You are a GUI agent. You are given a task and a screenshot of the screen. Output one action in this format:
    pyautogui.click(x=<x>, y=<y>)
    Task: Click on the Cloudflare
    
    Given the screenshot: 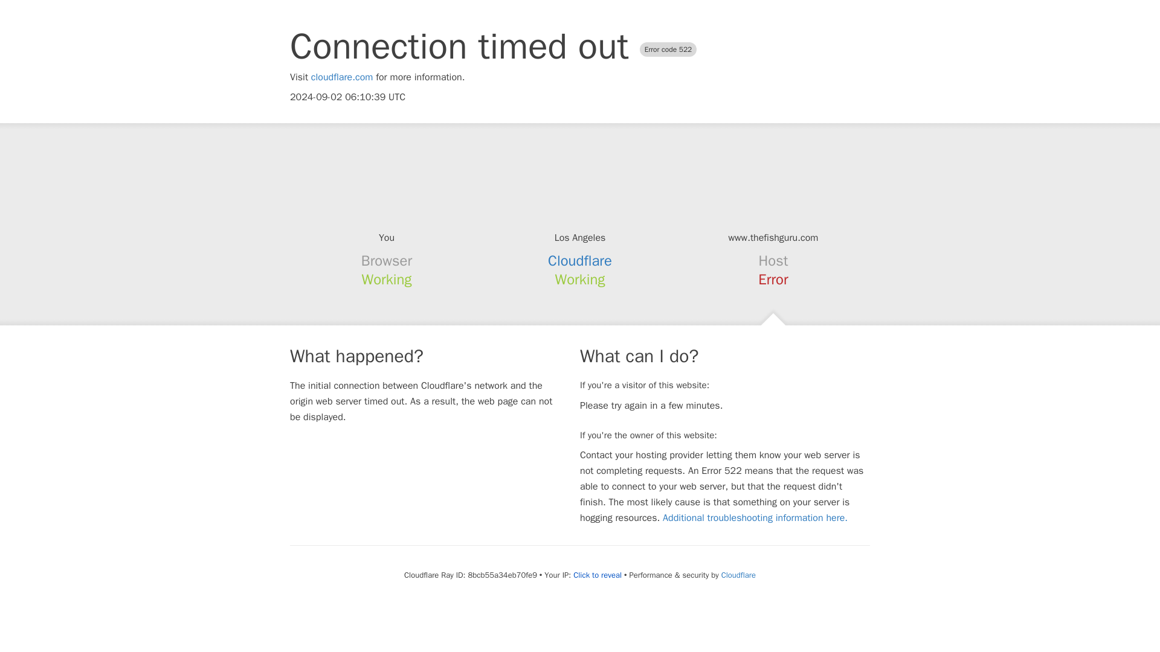 What is the action you would take?
    pyautogui.click(x=738, y=575)
    